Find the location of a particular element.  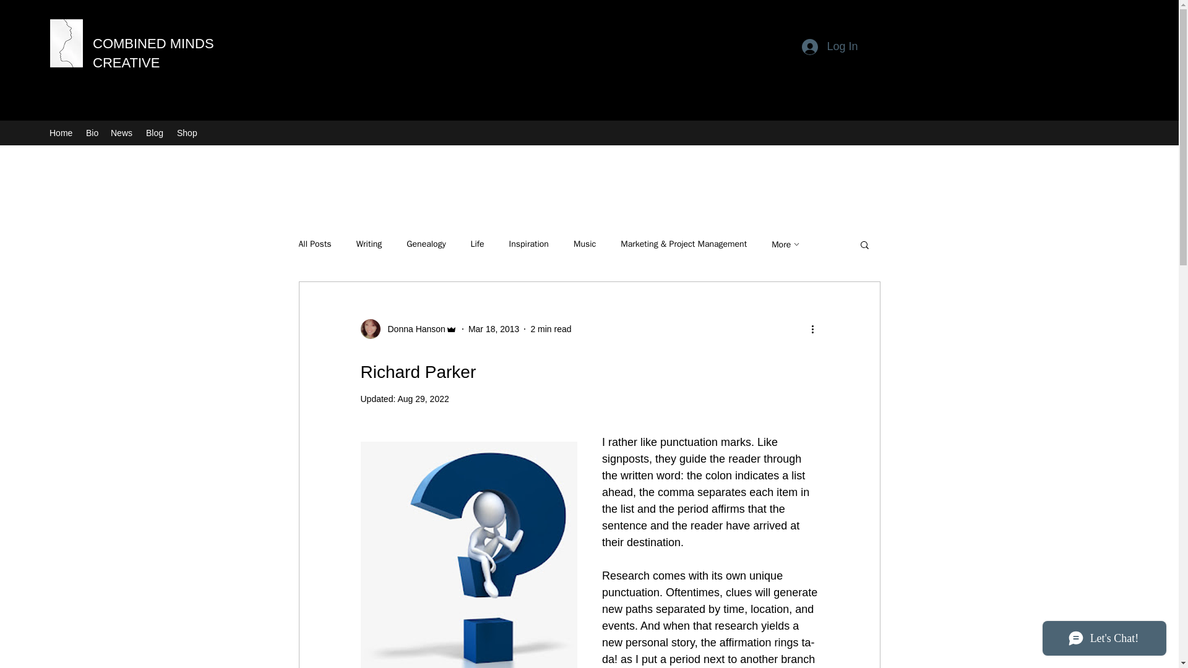

Inspiration is located at coordinates (529, 244).